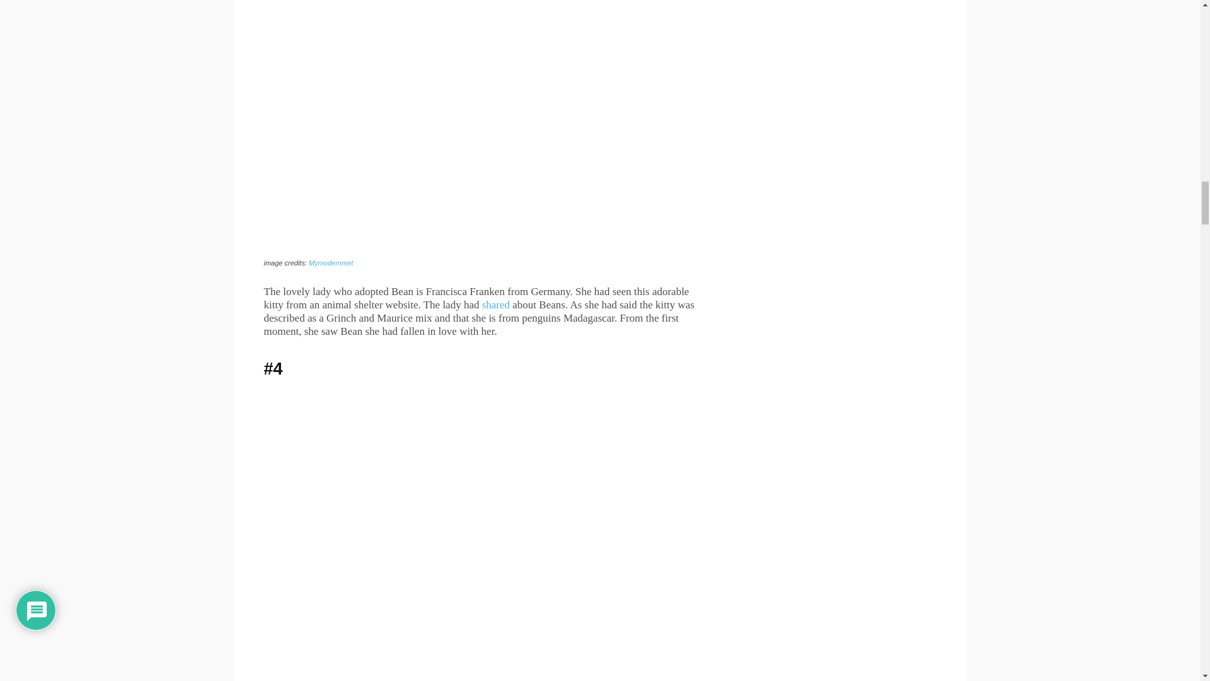  Describe the element at coordinates (330, 263) in the screenshot. I see `Mymodernmet` at that location.